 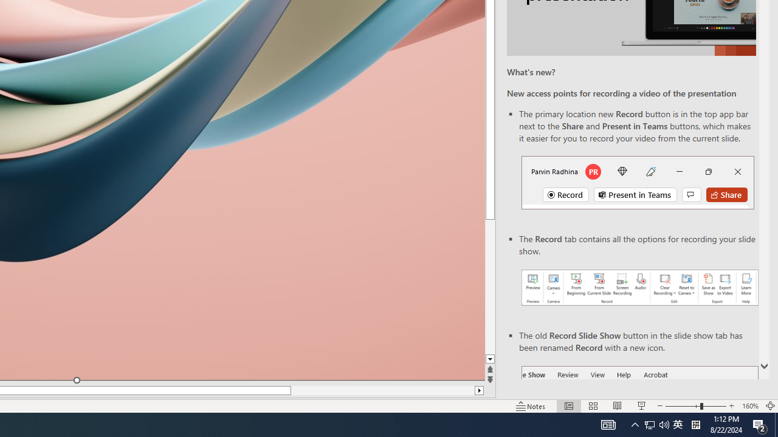 What do you see at coordinates (490, 359) in the screenshot?
I see `Line down` at bounding box center [490, 359].